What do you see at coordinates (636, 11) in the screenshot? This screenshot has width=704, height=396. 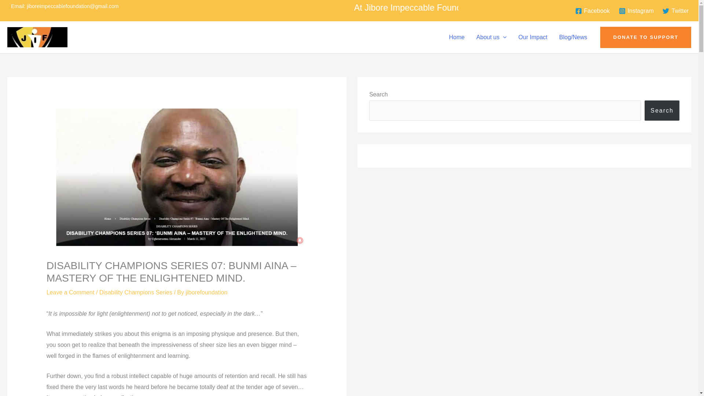 I see `Instagram` at bounding box center [636, 11].